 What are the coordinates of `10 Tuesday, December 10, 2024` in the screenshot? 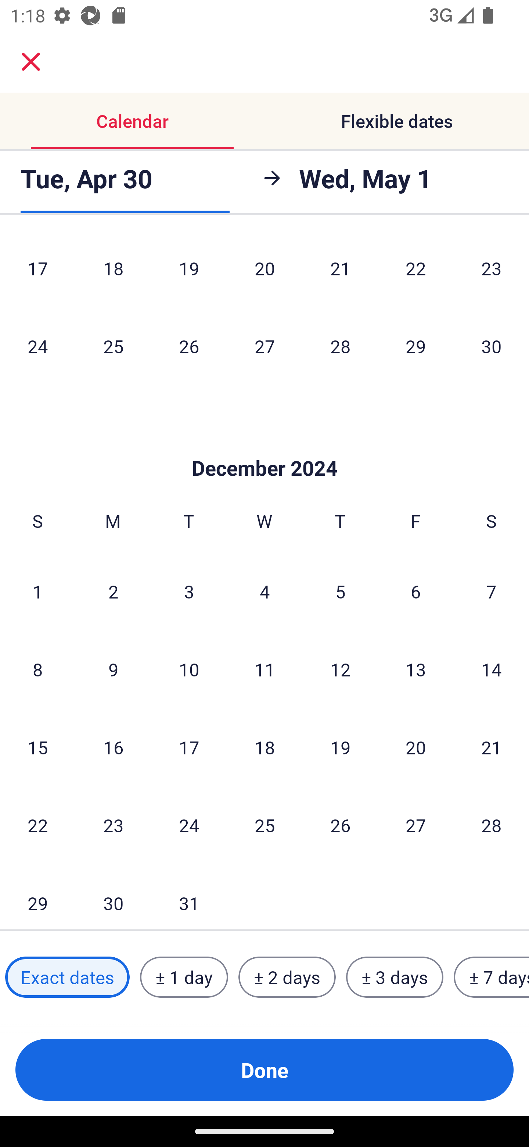 It's located at (189, 669).